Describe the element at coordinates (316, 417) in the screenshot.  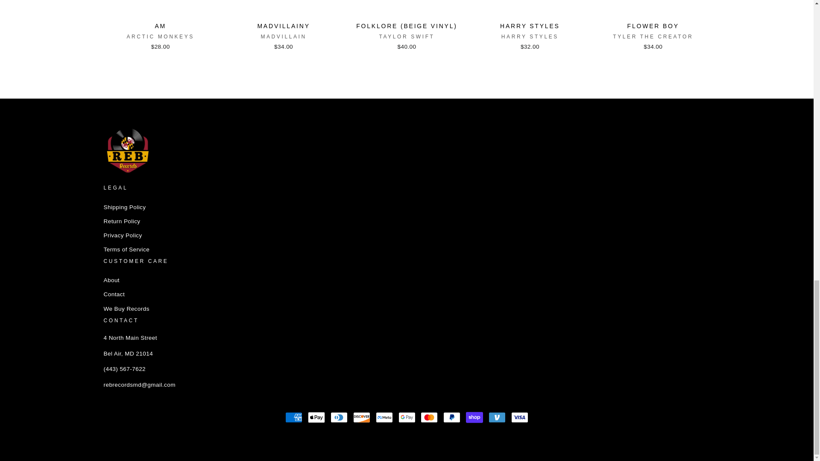
I see `Apple Pay` at that location.